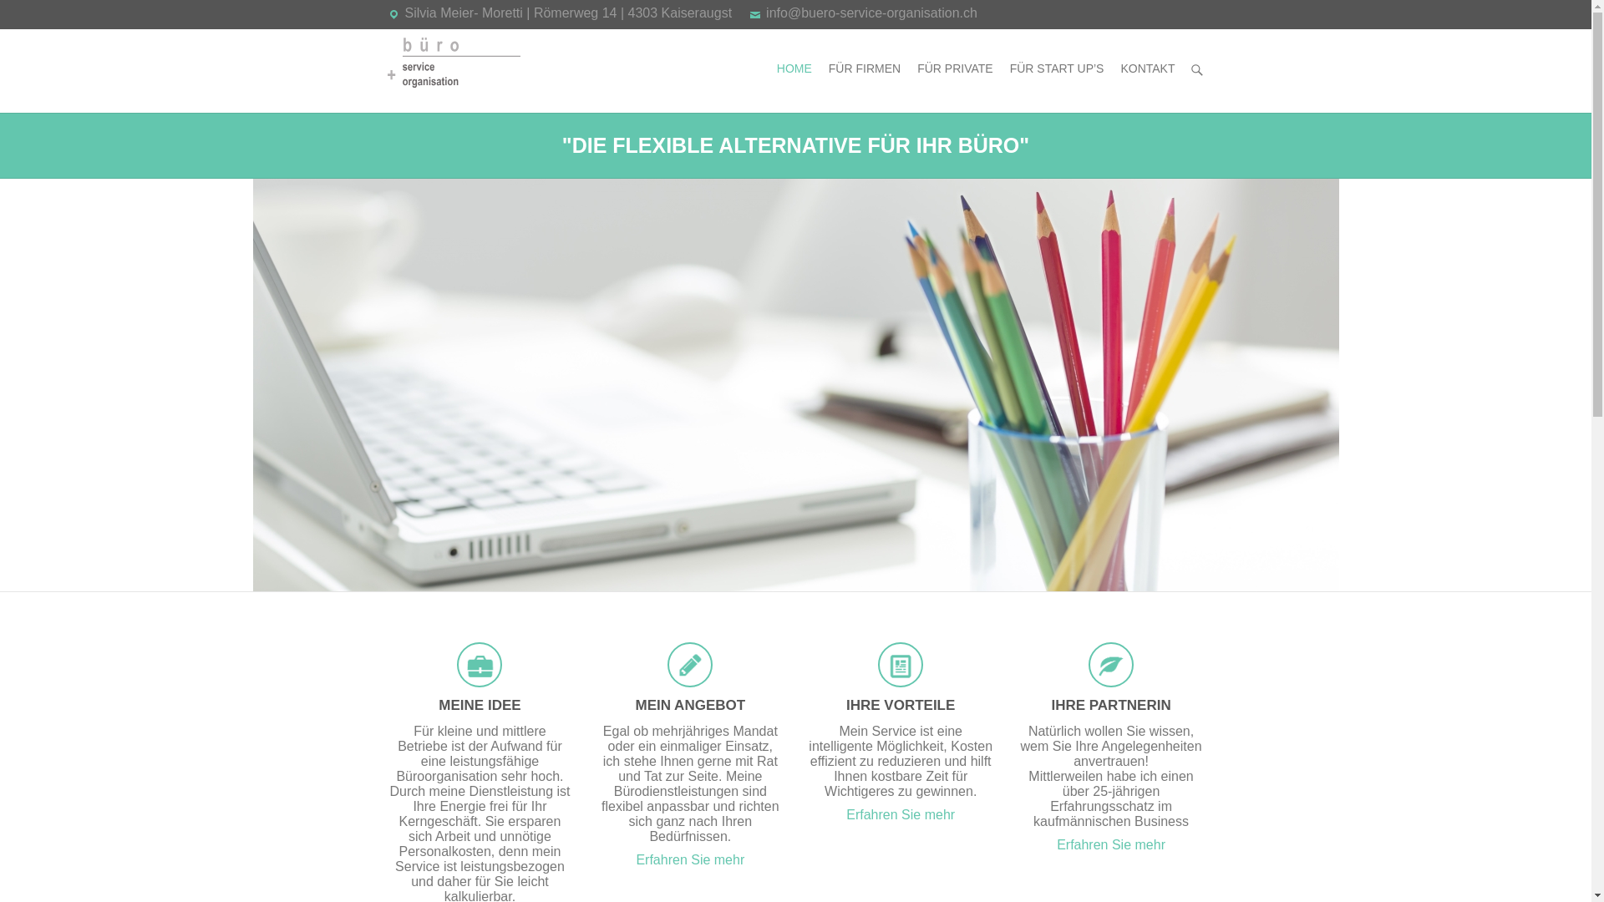 This screenshot has width=1604, height=902. I want to click on KONTAKT, so click(1148, 71).